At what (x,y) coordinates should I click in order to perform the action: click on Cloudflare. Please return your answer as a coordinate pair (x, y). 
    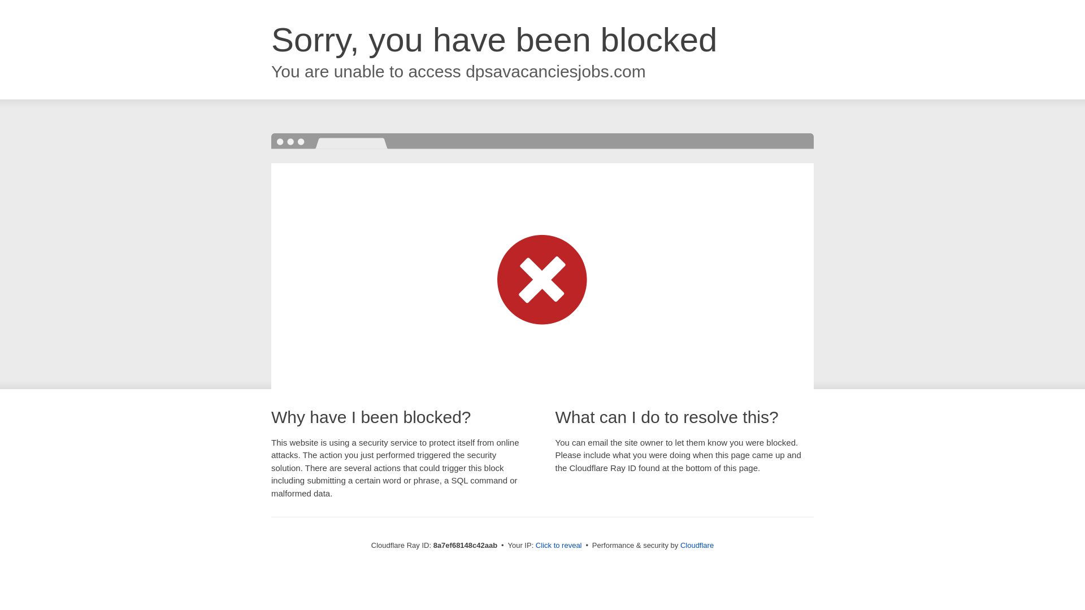
    Looking at the image, I should click on (697, 545).